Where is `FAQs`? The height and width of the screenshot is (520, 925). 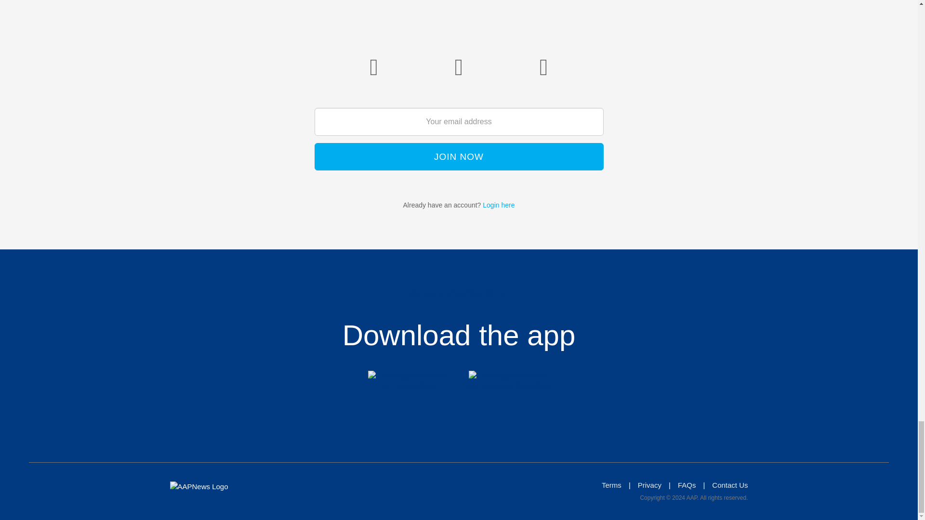
FAQs is located at coordinates (687, 485).